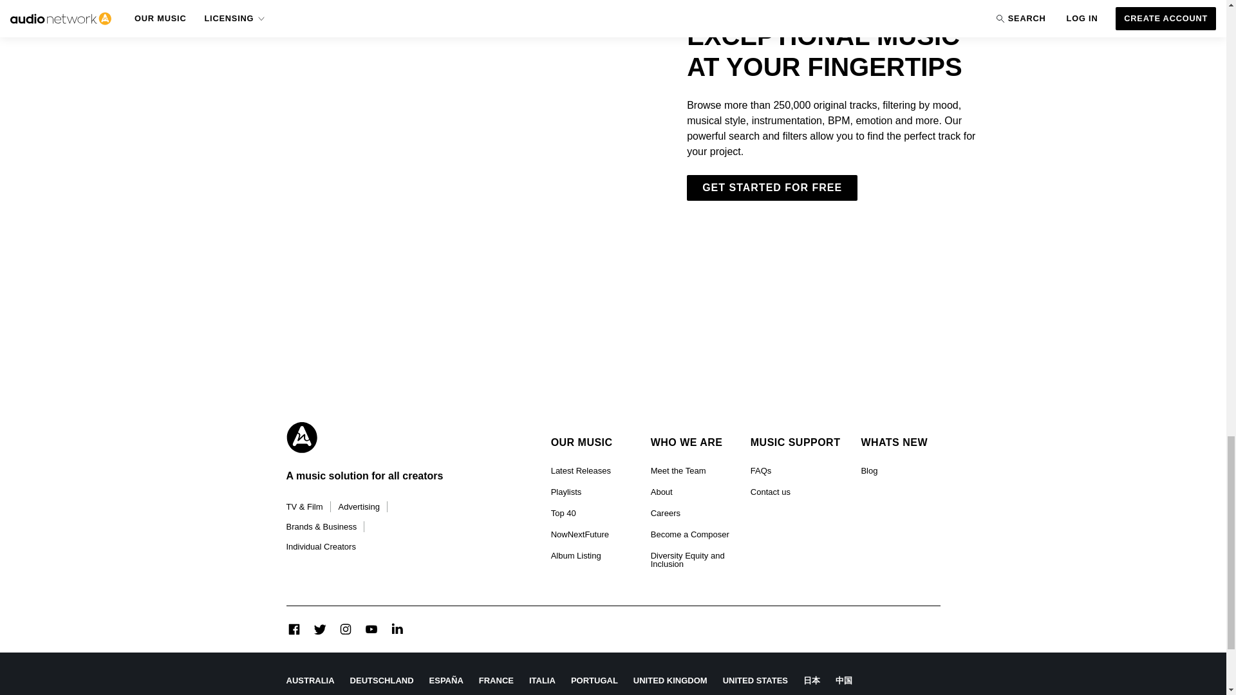 The height and width of the screenshot is (695, 1236). I want to click on WHO WE ARE, so click(690, 443).